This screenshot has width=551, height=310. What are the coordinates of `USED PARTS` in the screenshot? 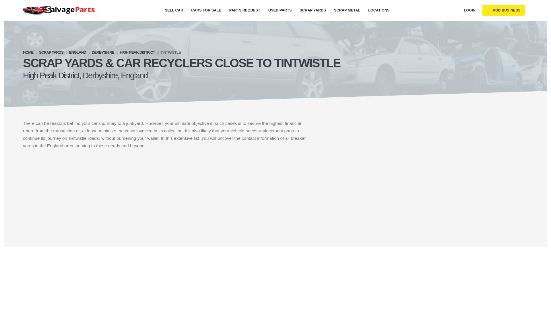 It's located at (280, 10).